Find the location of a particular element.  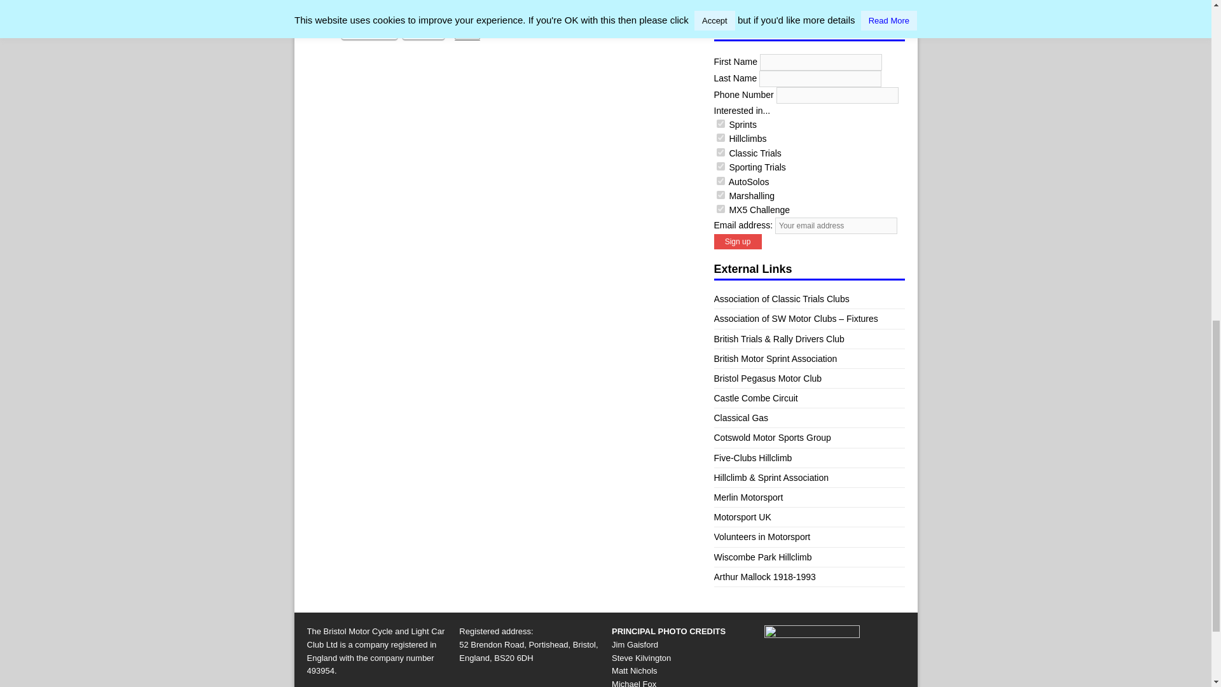

Click to share on Reddit is located at coordinates (422, 33).